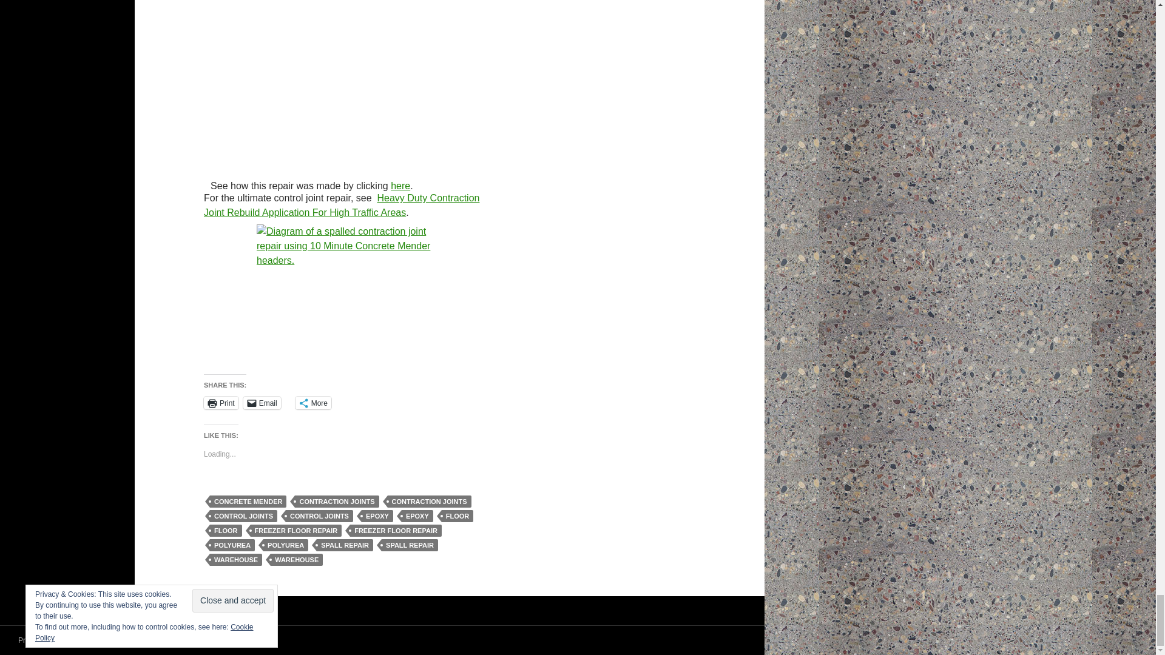 This screenshot has height=655, width=1165. What do you see at coordinates (262, 403) in the screenshot?
I see `Click to email a link to a friend` at bounding box center [262, 403].